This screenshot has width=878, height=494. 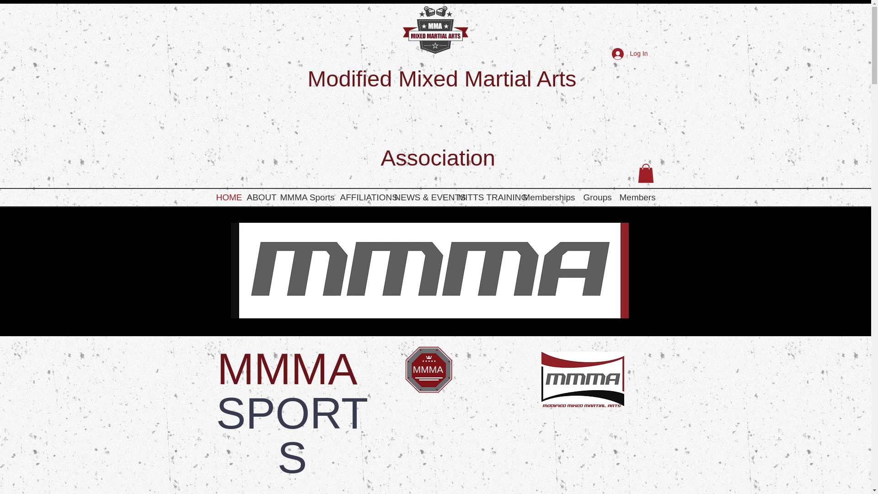 What do you see at coordinates (549, 198) in the screenshot?
I see `Memberships` at bounding box center [549, 198].